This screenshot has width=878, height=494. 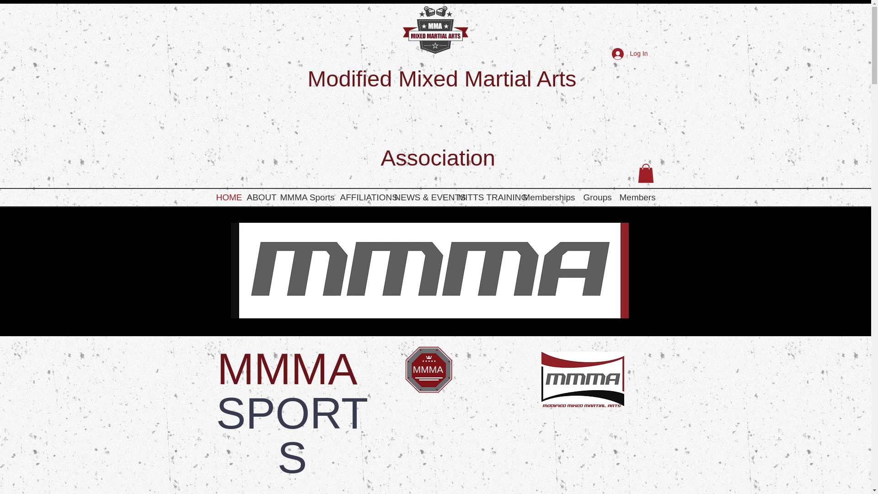 What do you see at coordinates (549, 198) in the screenshot?
I see `Memberships` at bounding box center [549, 198].